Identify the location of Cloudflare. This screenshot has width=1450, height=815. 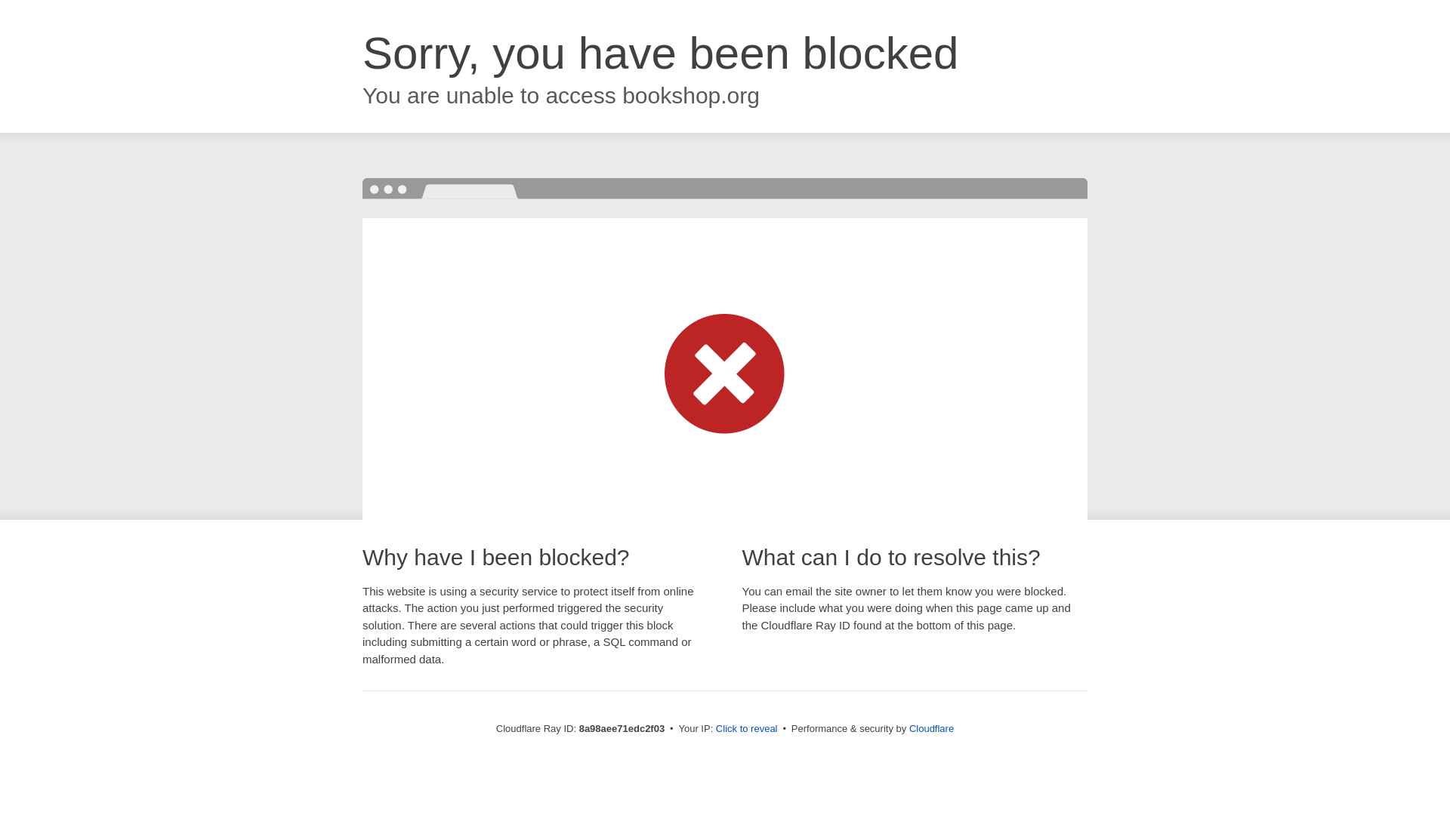
(931, 728).